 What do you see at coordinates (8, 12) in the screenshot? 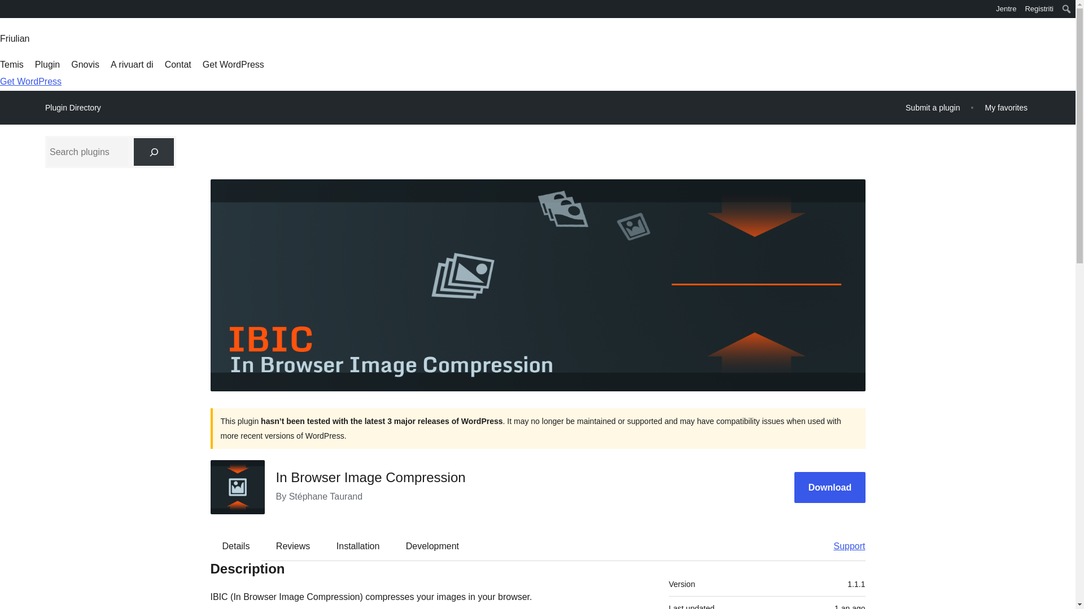
I see `WordPress.org` at bounding box center [8, 12].